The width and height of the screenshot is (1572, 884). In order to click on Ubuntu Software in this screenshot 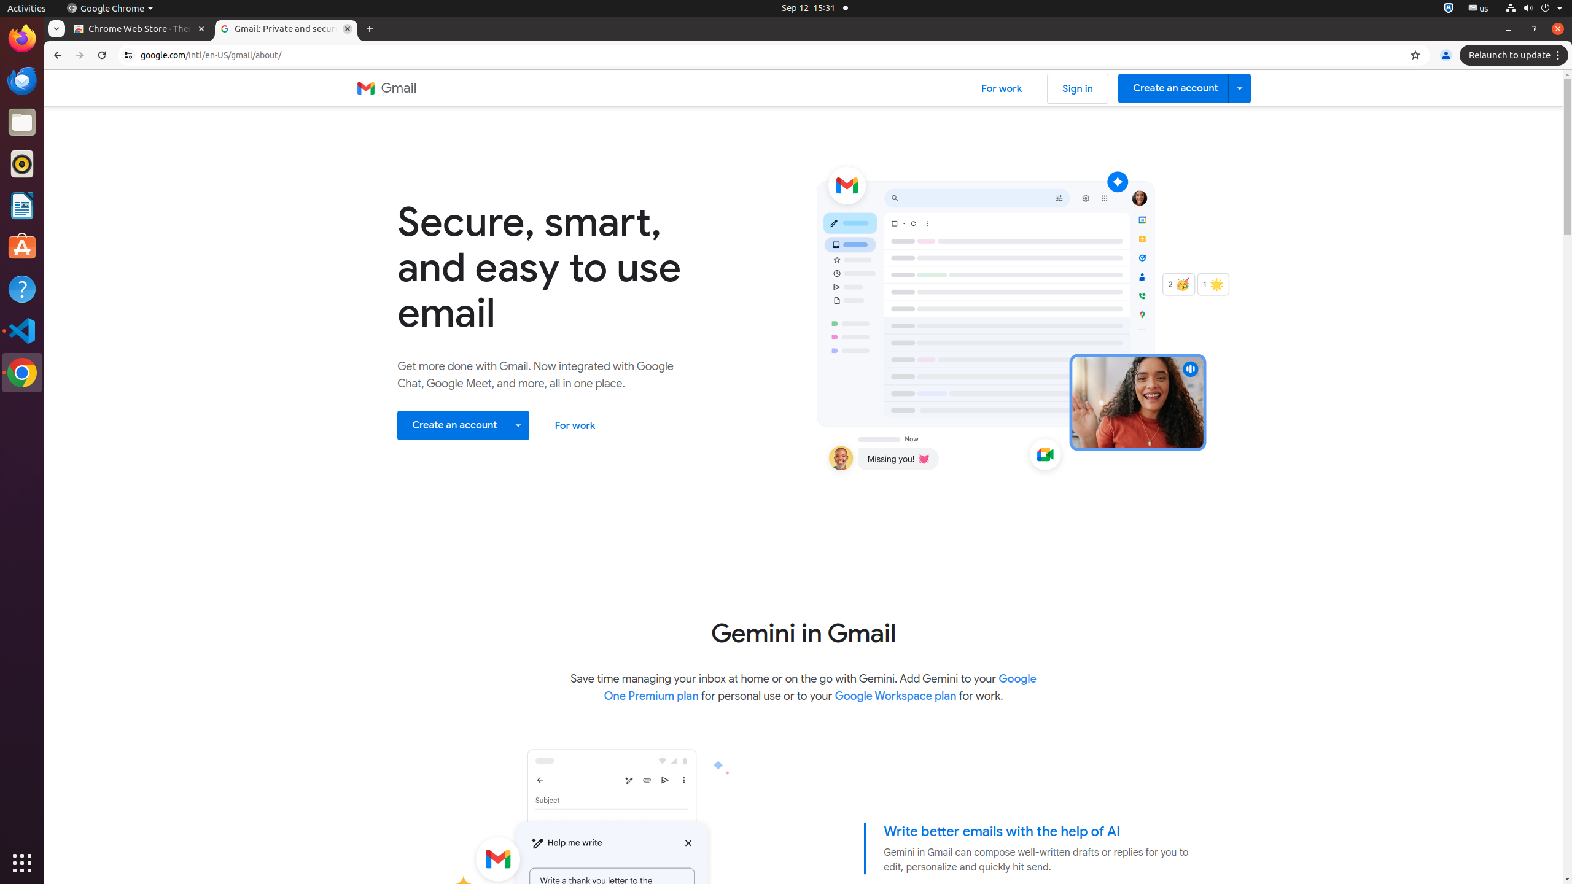, I will do `click(22, 247)`.